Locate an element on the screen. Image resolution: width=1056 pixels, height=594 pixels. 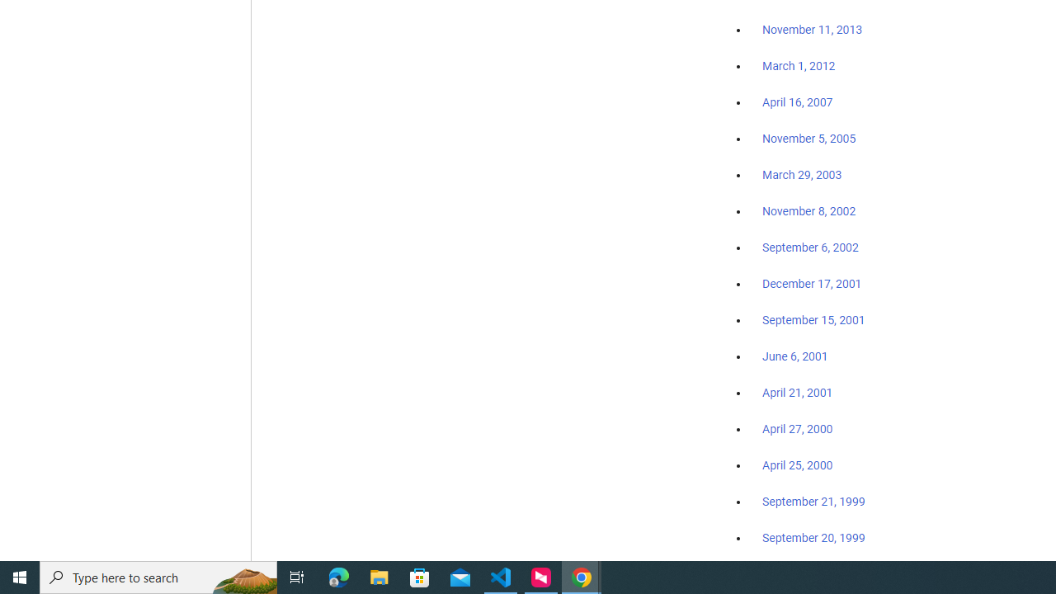
November 8, 2002 is located at coordinates (809, 211).